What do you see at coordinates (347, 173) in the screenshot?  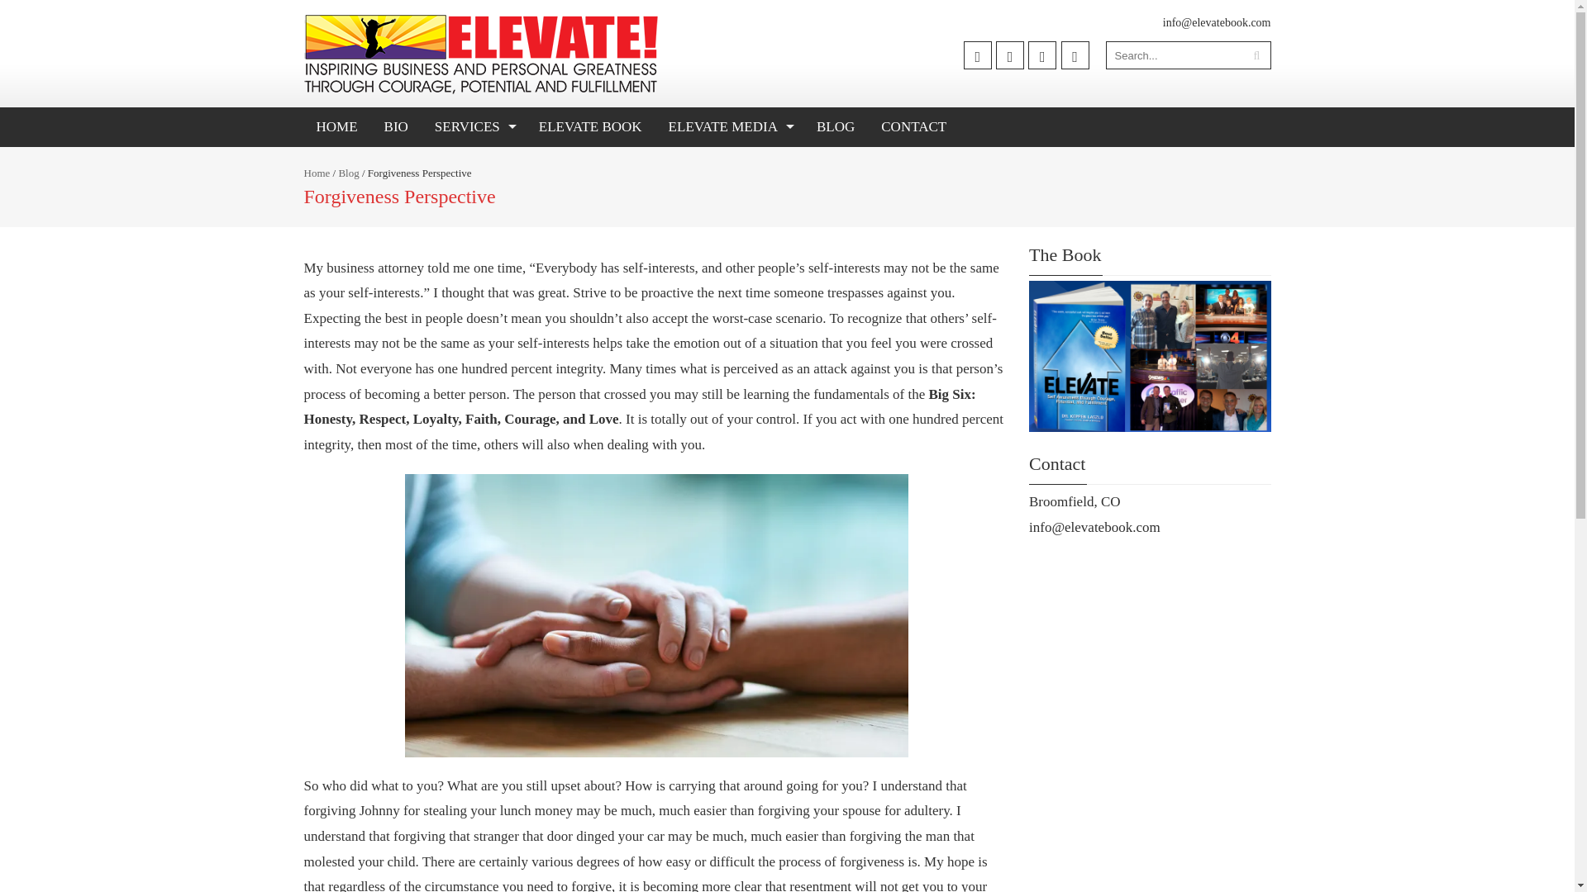 I see `Blog` at bounding box center [347, 173].